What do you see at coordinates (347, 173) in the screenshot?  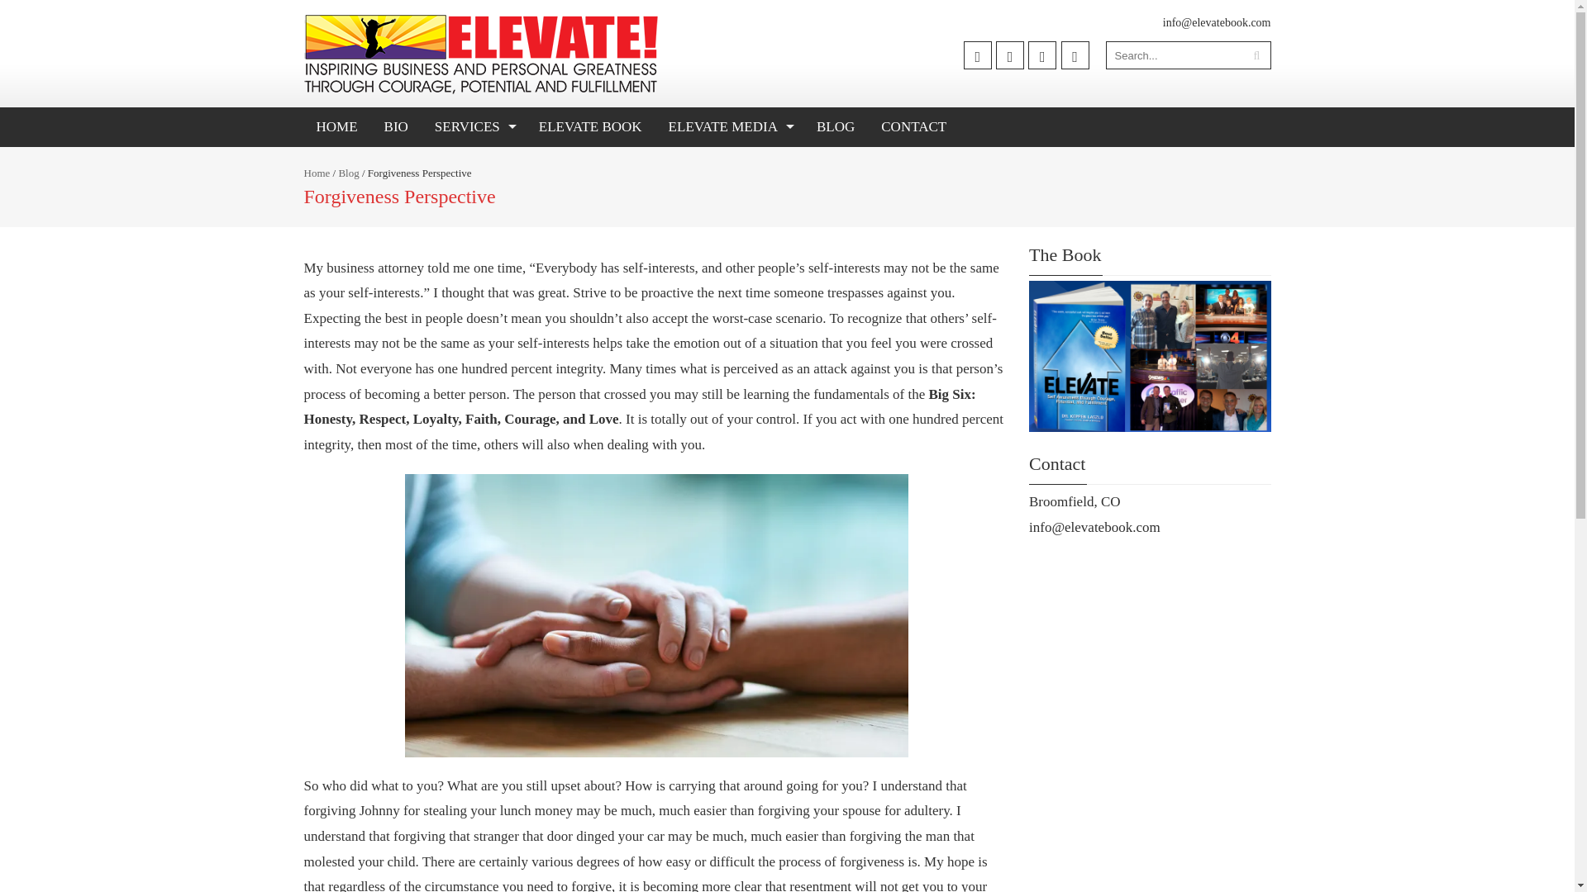 I see `Blog` at bounding box center [347, 173].